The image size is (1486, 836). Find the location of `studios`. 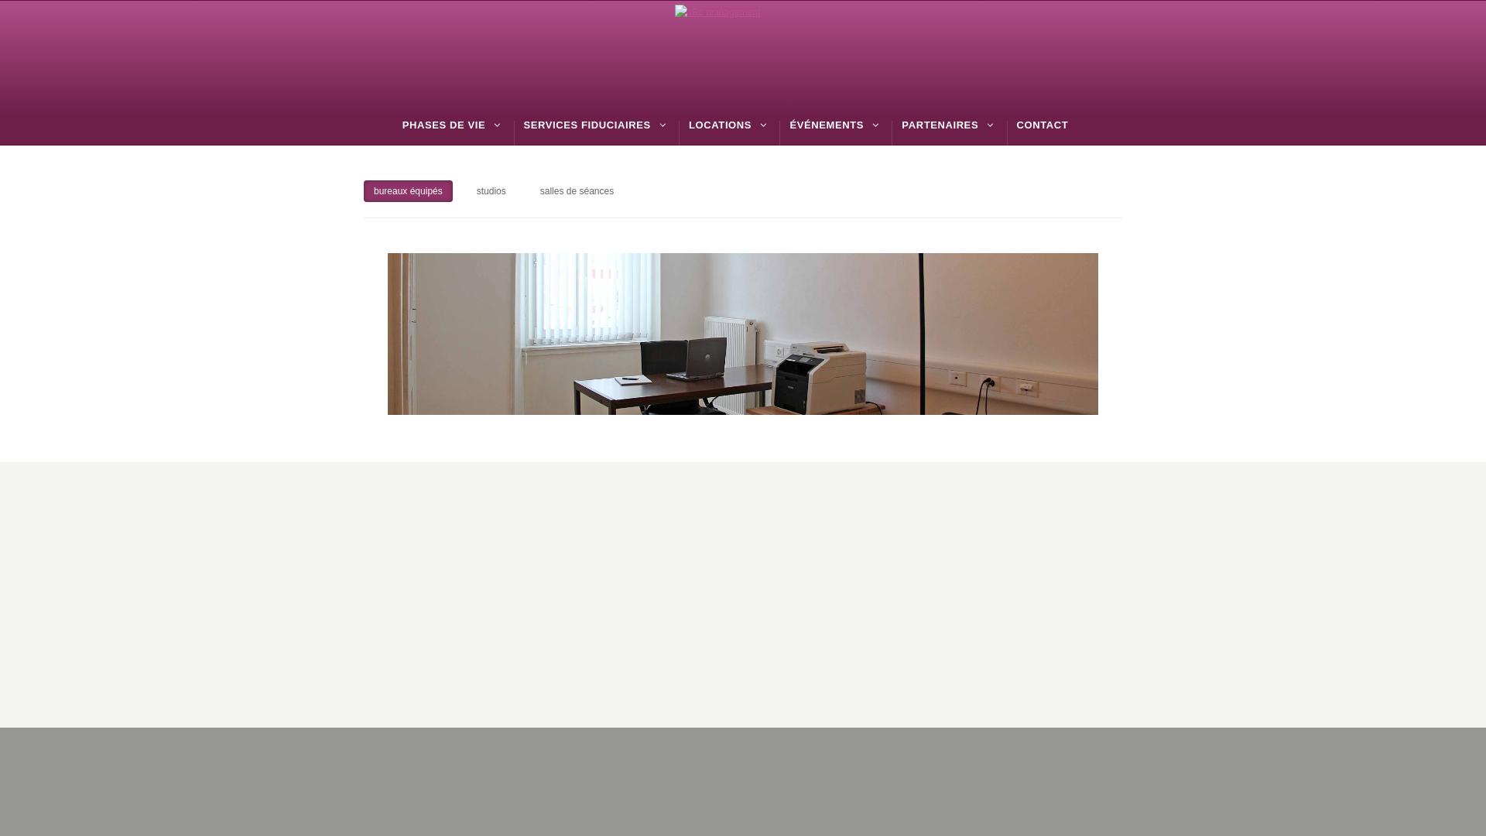

studios is located at coordinates (491, 191).